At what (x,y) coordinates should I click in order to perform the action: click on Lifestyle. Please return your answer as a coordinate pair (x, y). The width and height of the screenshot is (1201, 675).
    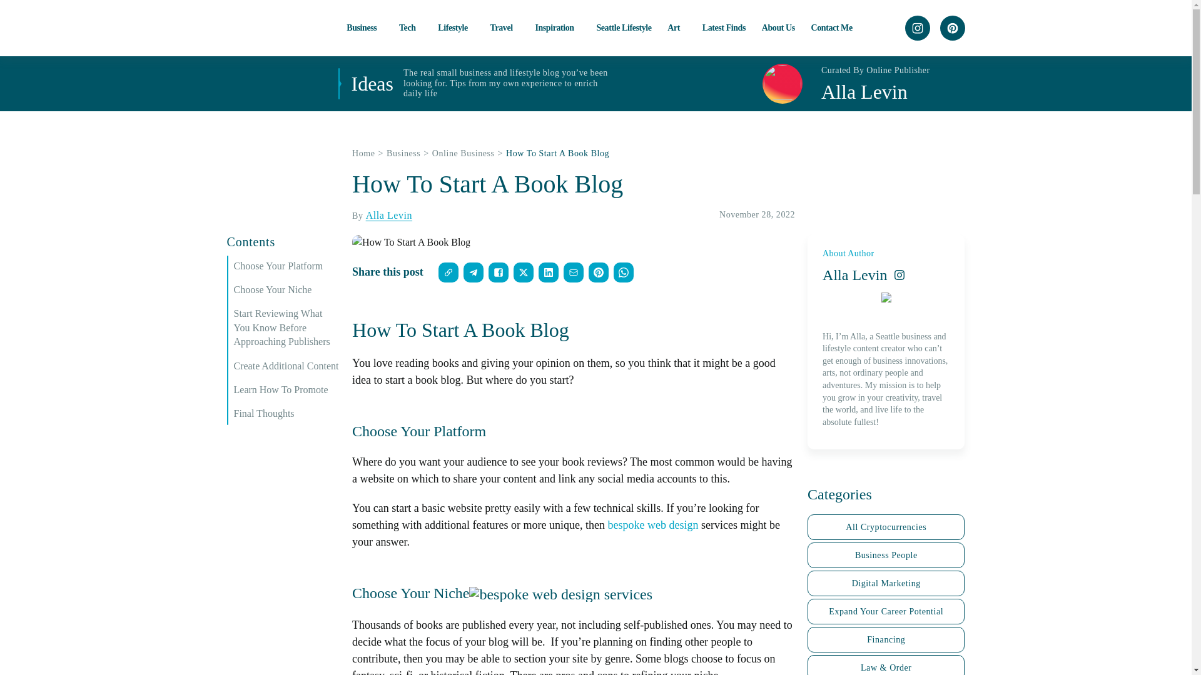
    Looking at the image, I should click on (456, 27).